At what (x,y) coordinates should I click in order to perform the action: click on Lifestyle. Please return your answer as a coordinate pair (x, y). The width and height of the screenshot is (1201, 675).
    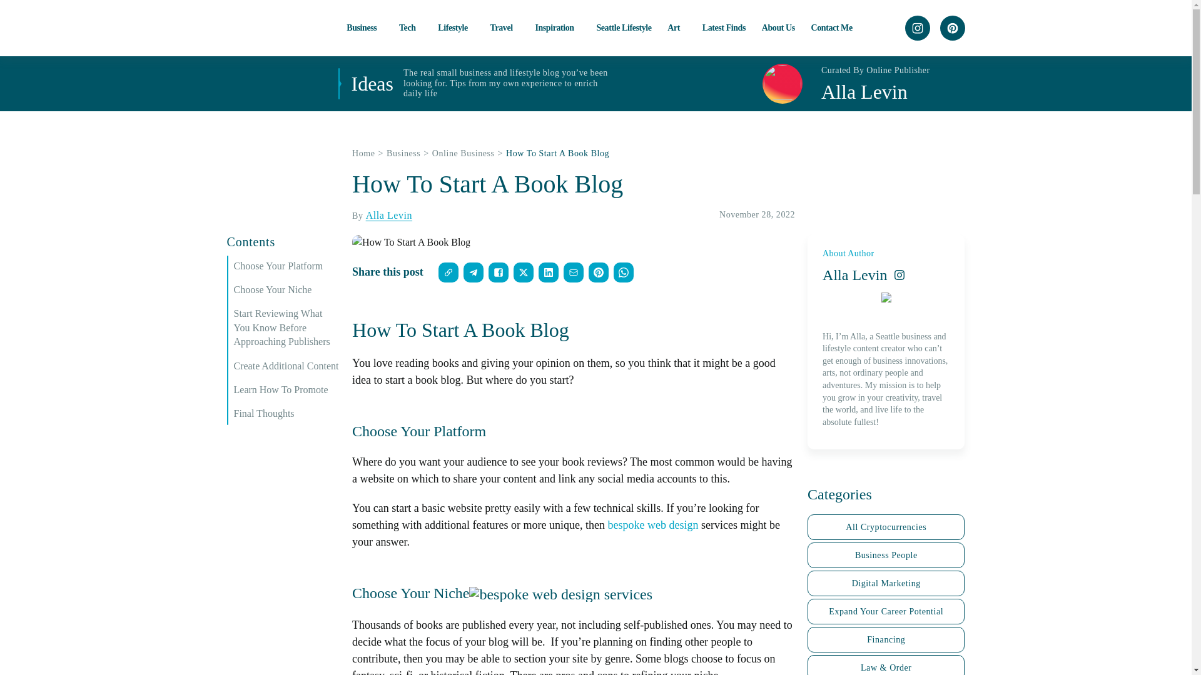
    Looking at the image, I should click on (456, 27).